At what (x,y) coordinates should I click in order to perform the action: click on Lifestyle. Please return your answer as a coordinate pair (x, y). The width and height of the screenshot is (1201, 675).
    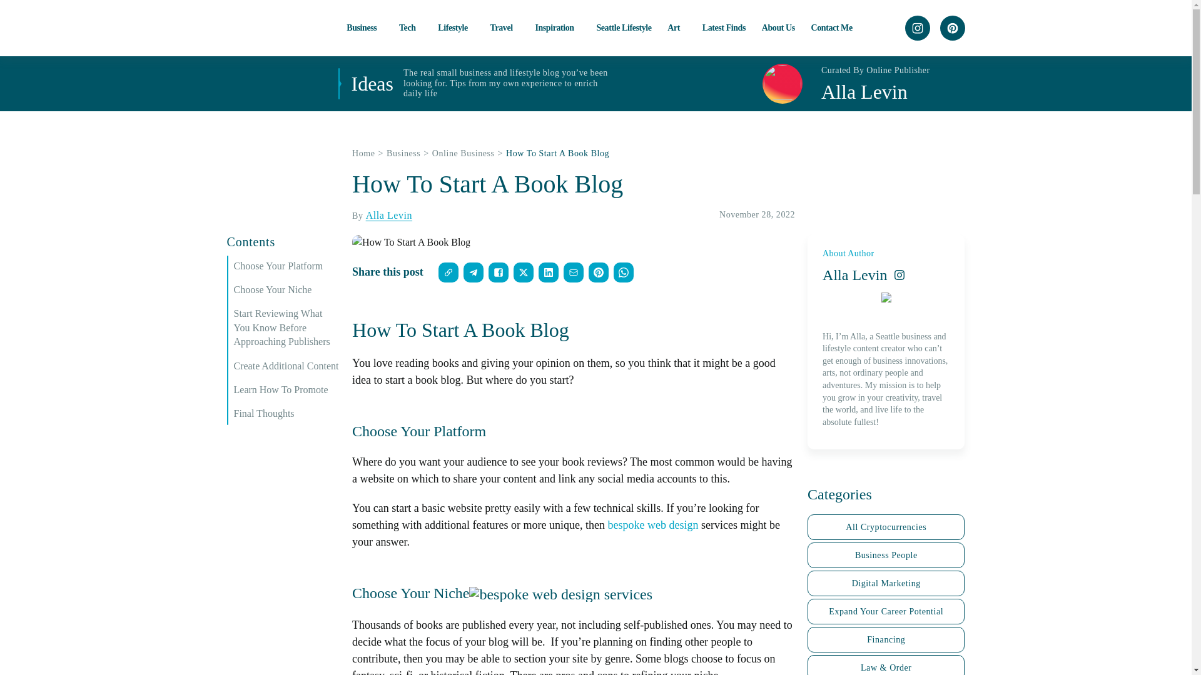
    Looking at the image, I should click on (456, 27).